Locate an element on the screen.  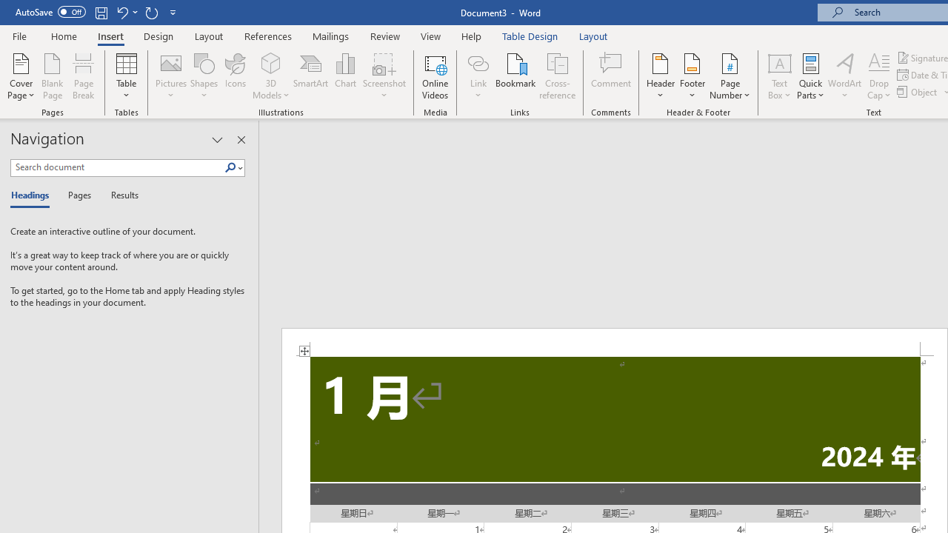
Shapes is located at coordinates (204, 76).